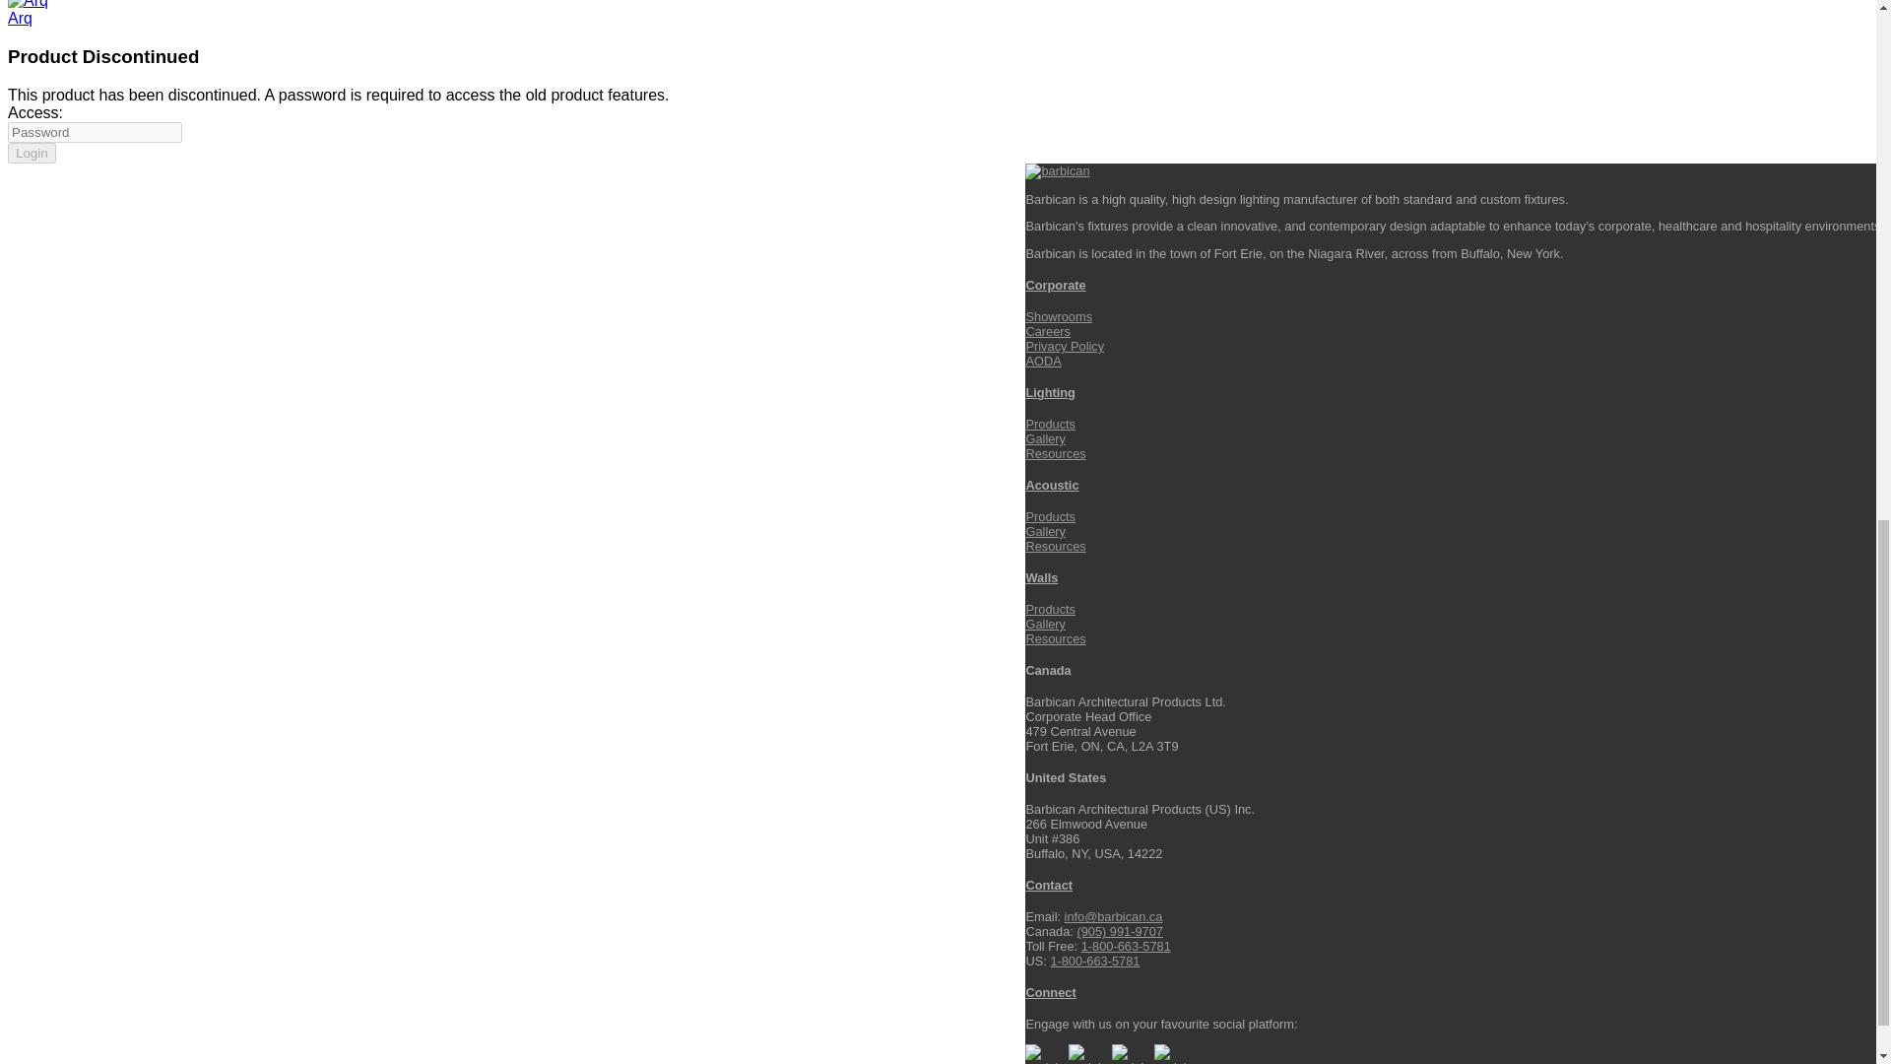 The width and height of the screenshot is (1891, 1064). Describe the element at coordinates (1055, 285) in the screenshot. I see `Corporate` at that location.